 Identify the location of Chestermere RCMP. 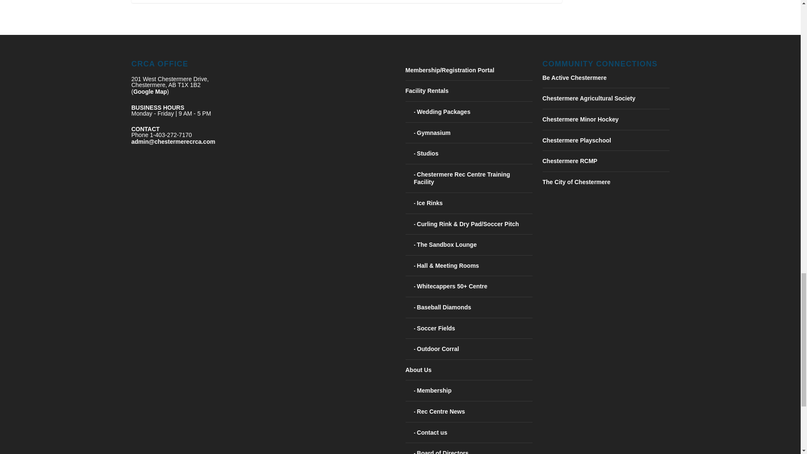
(570, 161).